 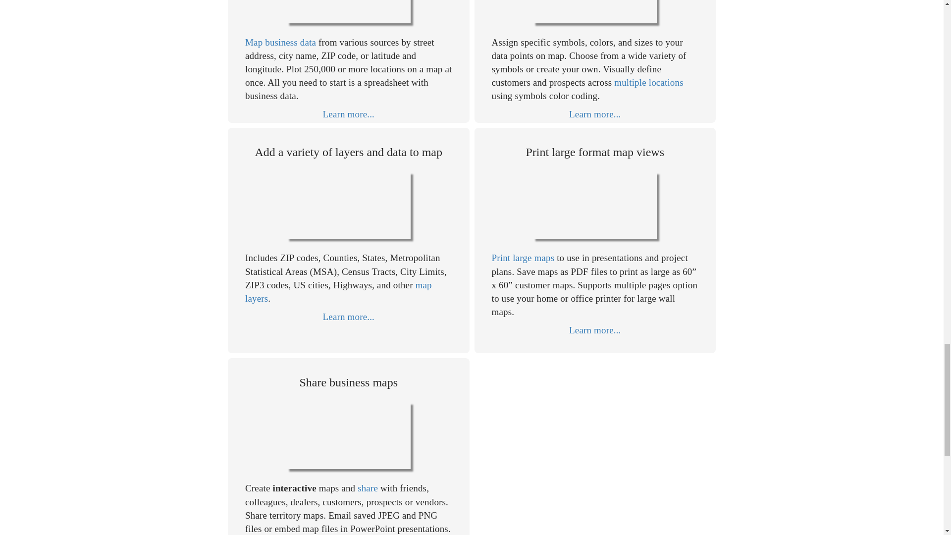 I want to click on Learn more..., so click(x=349, y=114).